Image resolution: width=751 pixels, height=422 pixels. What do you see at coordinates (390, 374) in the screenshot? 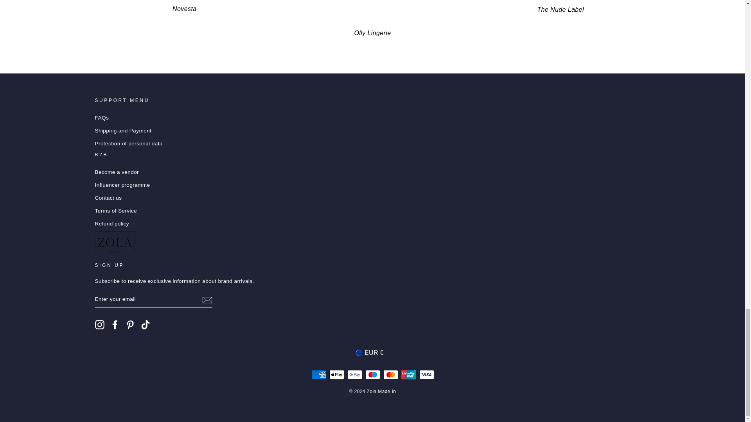
I see `Mastercard` at bounding box center [390, 374].